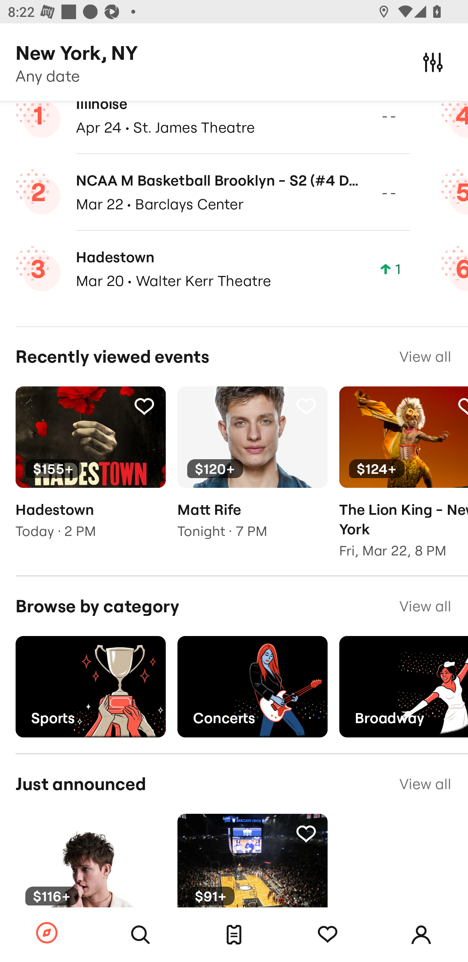 This screenshot has width=468, height=962. I want to click on Tracking, so click(144, 833).